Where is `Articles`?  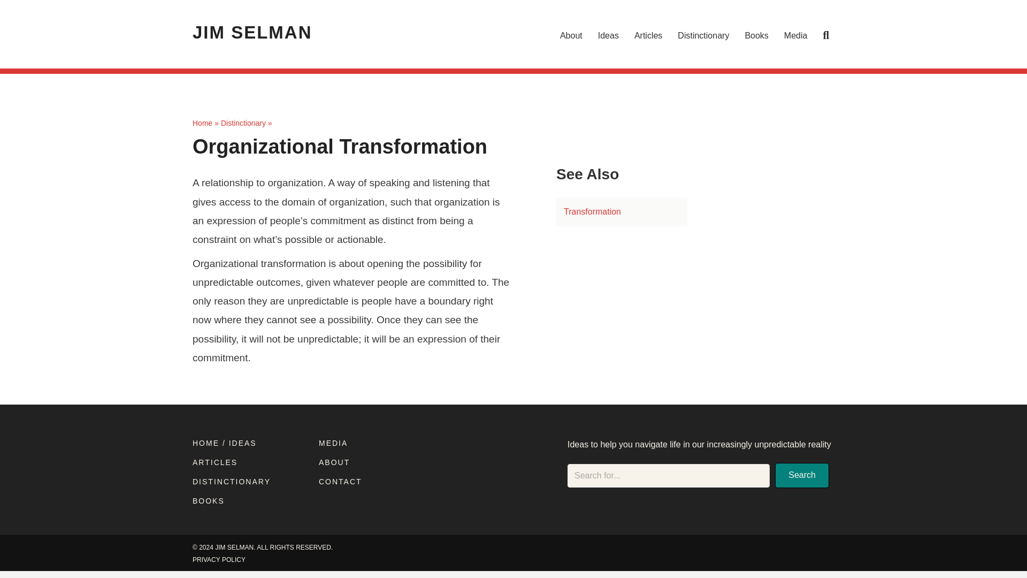
Articles is located at coordinates (648, 35).